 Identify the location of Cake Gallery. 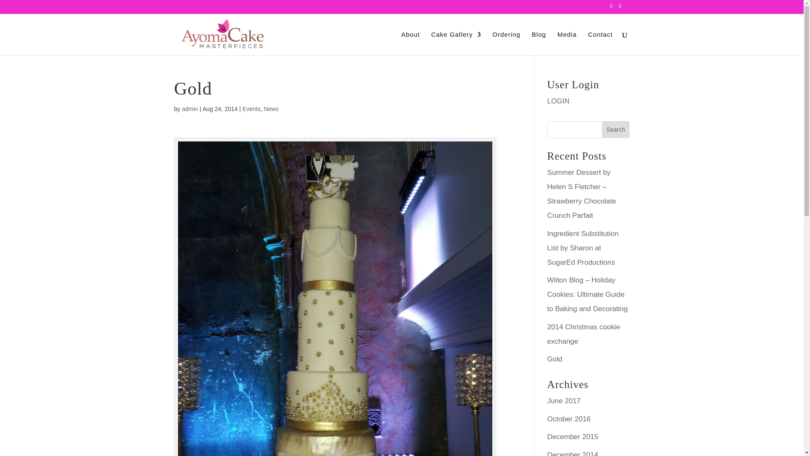
(456, 43).